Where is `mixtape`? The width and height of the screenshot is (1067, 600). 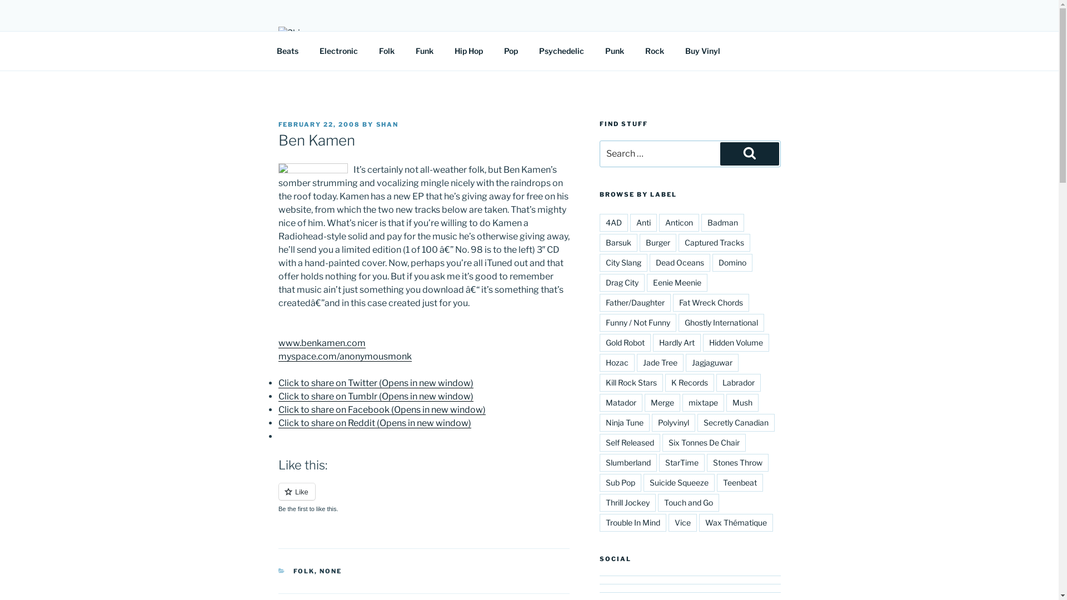 mixtape is located at coordinates (704, 403).